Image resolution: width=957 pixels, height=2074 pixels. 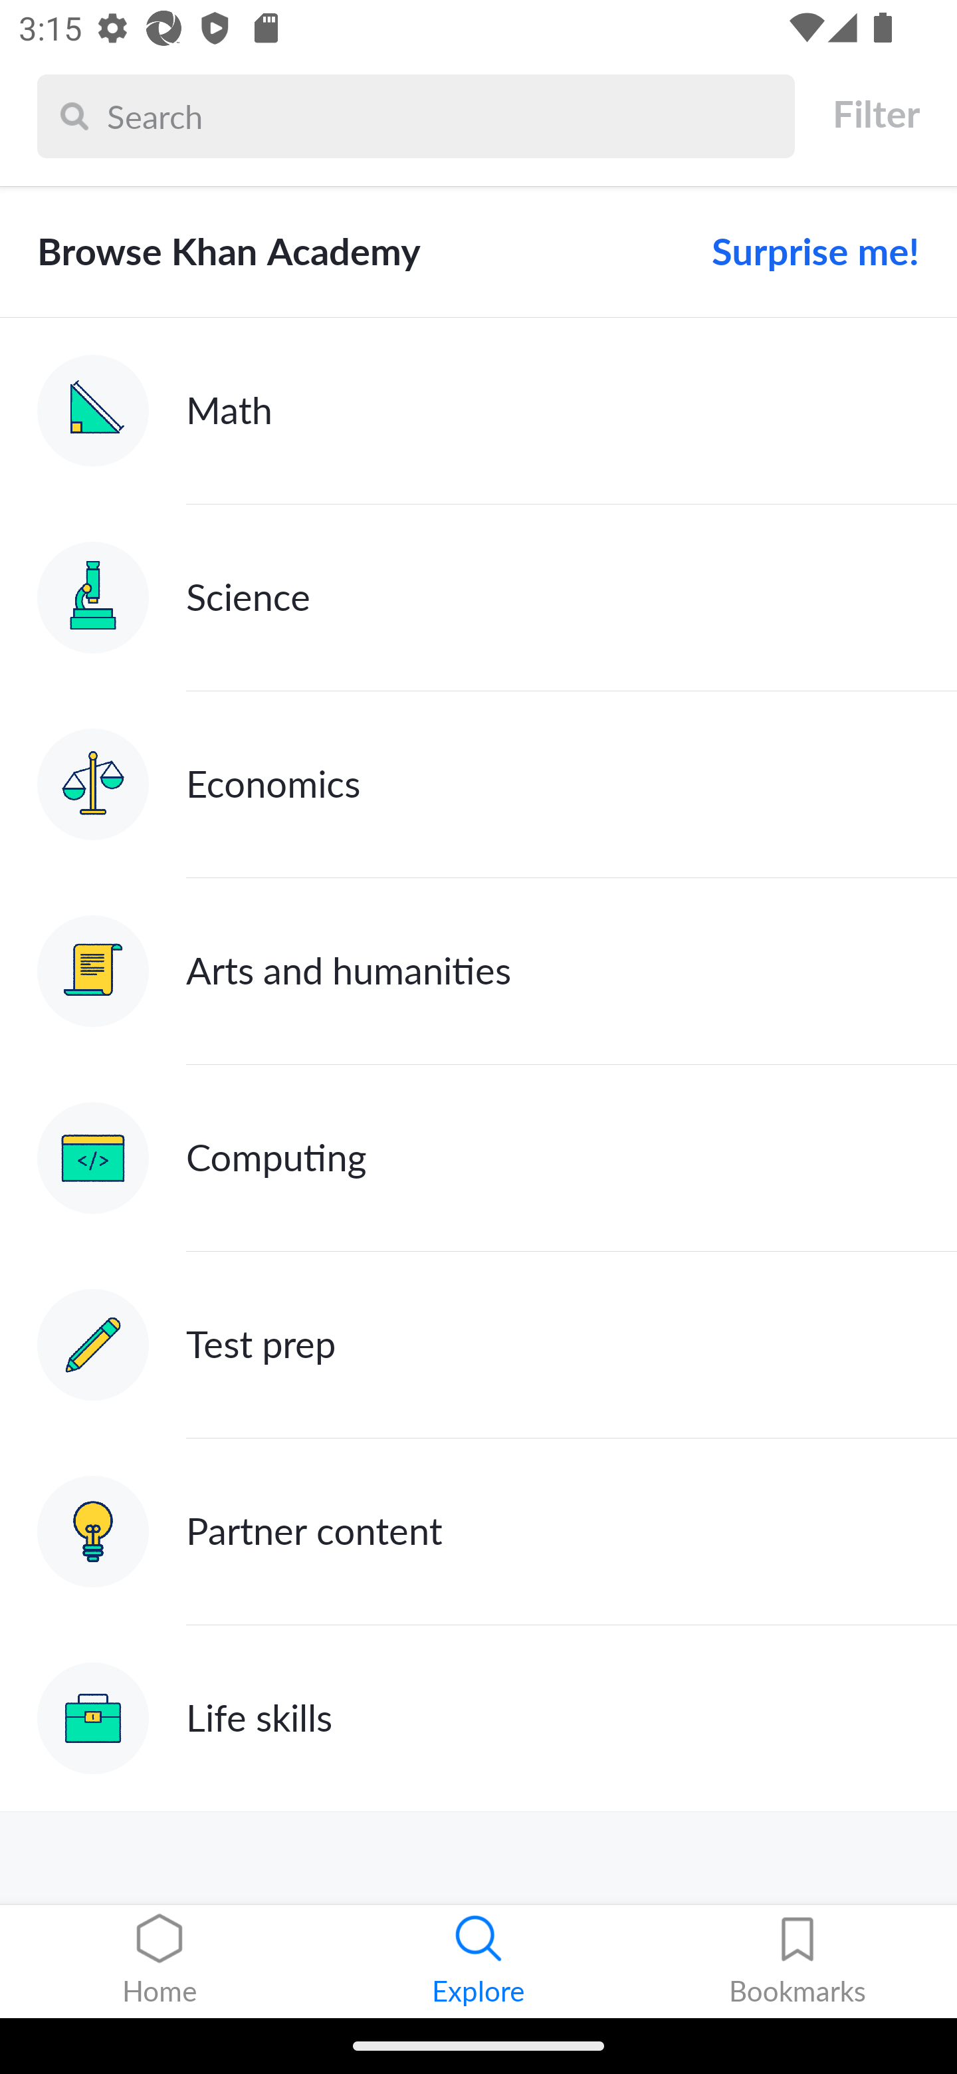 I want to click on Economics, so click(x=478, y=783).